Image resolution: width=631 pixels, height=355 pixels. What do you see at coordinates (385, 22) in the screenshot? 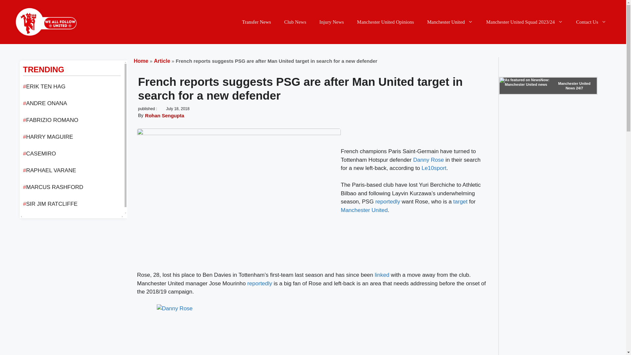
I see `Manchester United Opinions` at bounding box center [385, 22].